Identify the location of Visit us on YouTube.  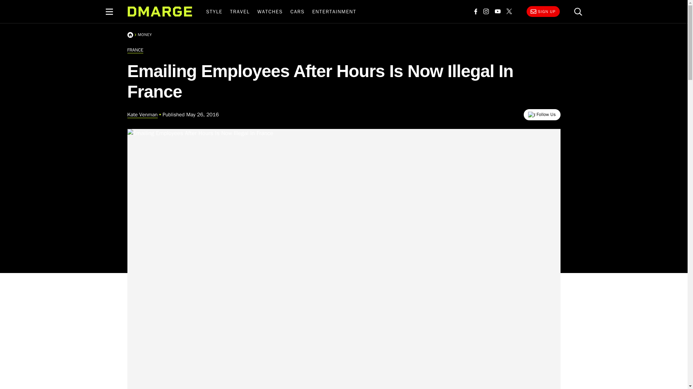
(497, 12).